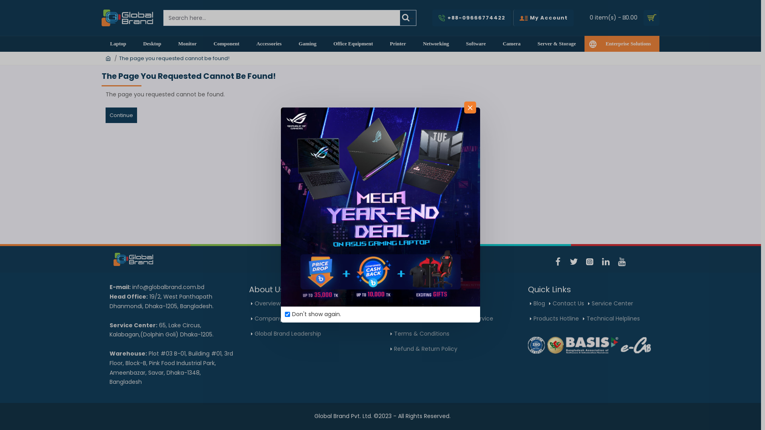 This screenshot has width=765, height=430. What do you see at coordinates (269, 44) in the screenshot?
I see `Accessories` at bounding box center [269, 44].